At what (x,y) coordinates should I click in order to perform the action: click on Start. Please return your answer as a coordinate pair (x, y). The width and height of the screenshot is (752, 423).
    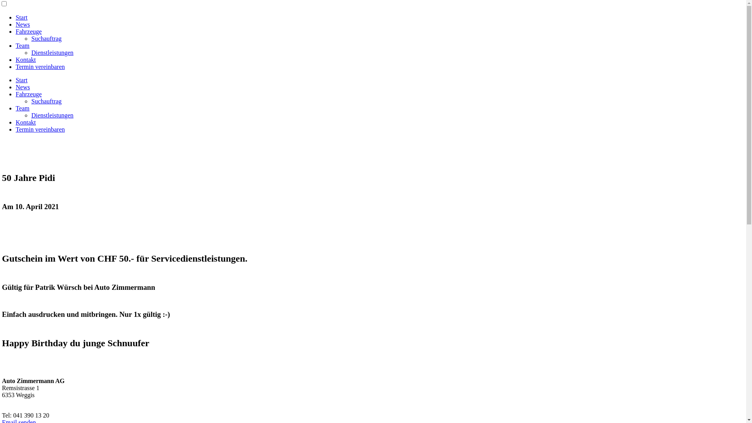
    Looking at the image, I should click on (22, 17).